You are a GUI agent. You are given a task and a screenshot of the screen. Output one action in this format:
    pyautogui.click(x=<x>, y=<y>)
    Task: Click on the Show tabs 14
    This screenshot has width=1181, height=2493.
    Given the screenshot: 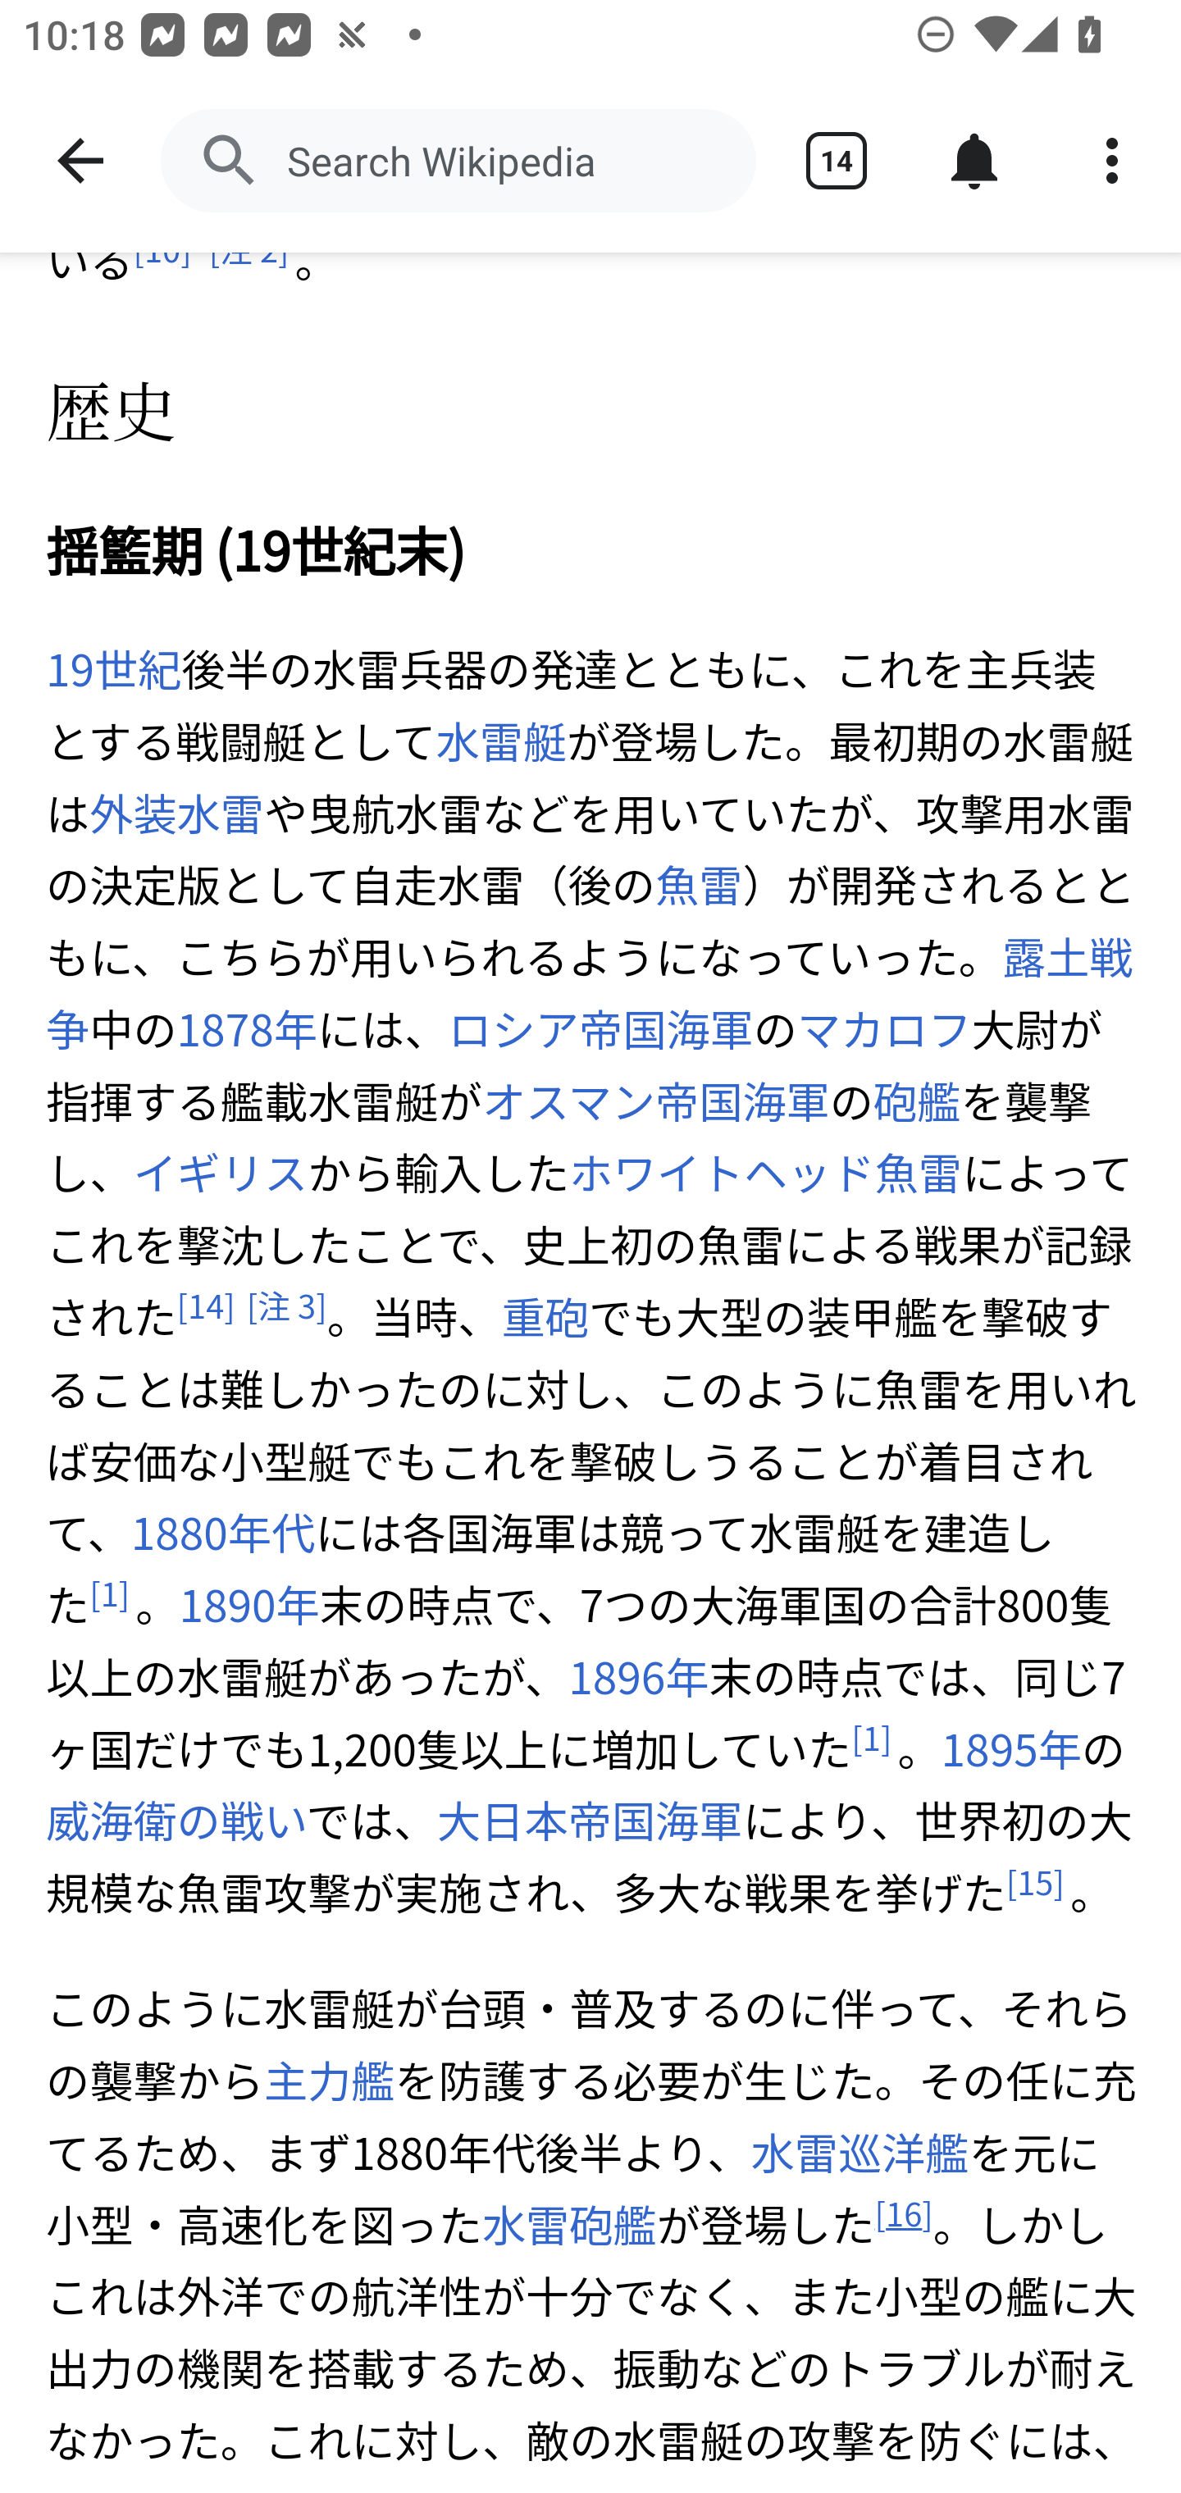 What is the action you would take?
    pyautogui.click(x=837, y=161)
    